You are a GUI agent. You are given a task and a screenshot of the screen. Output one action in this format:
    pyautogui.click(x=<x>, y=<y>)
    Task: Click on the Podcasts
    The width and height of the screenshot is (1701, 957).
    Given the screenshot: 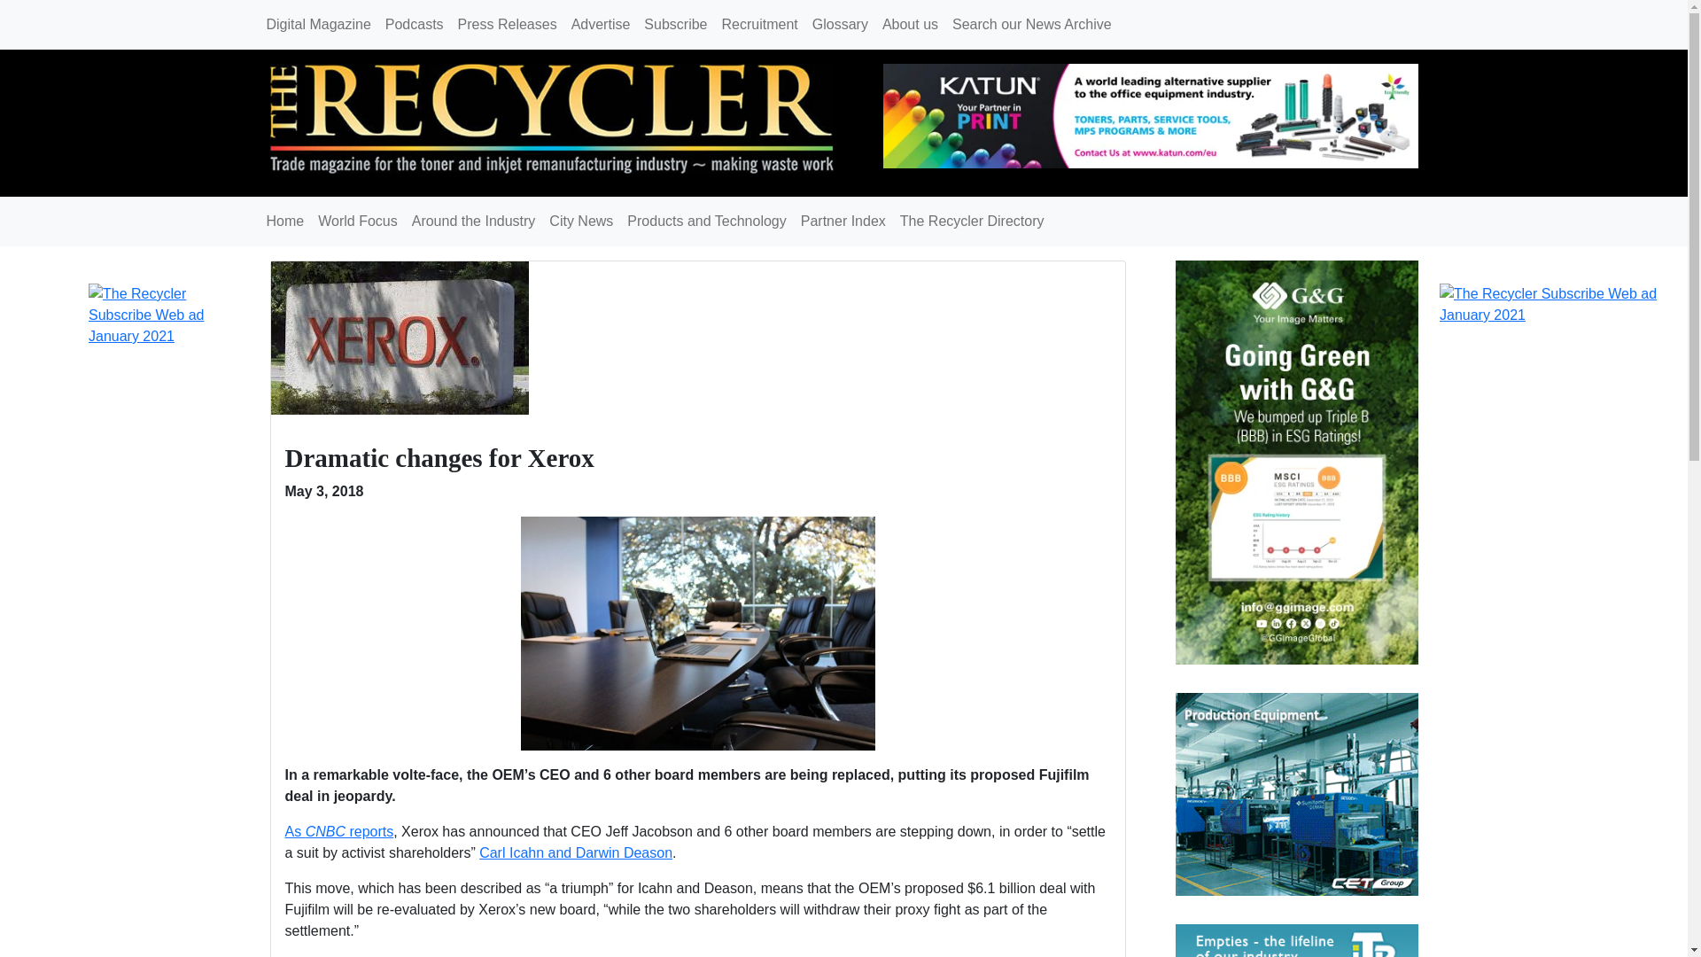 What is the action you would take?
    pyautogui.click(x=414, y=24)
    